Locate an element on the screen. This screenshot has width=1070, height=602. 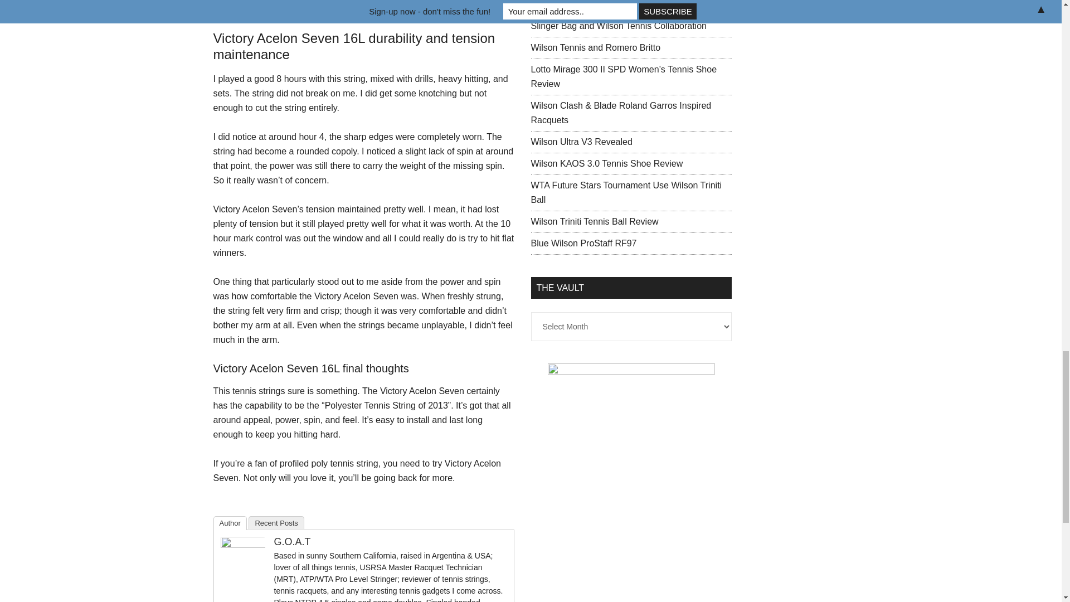
Recent Posts is located at coordinates (276, 522).